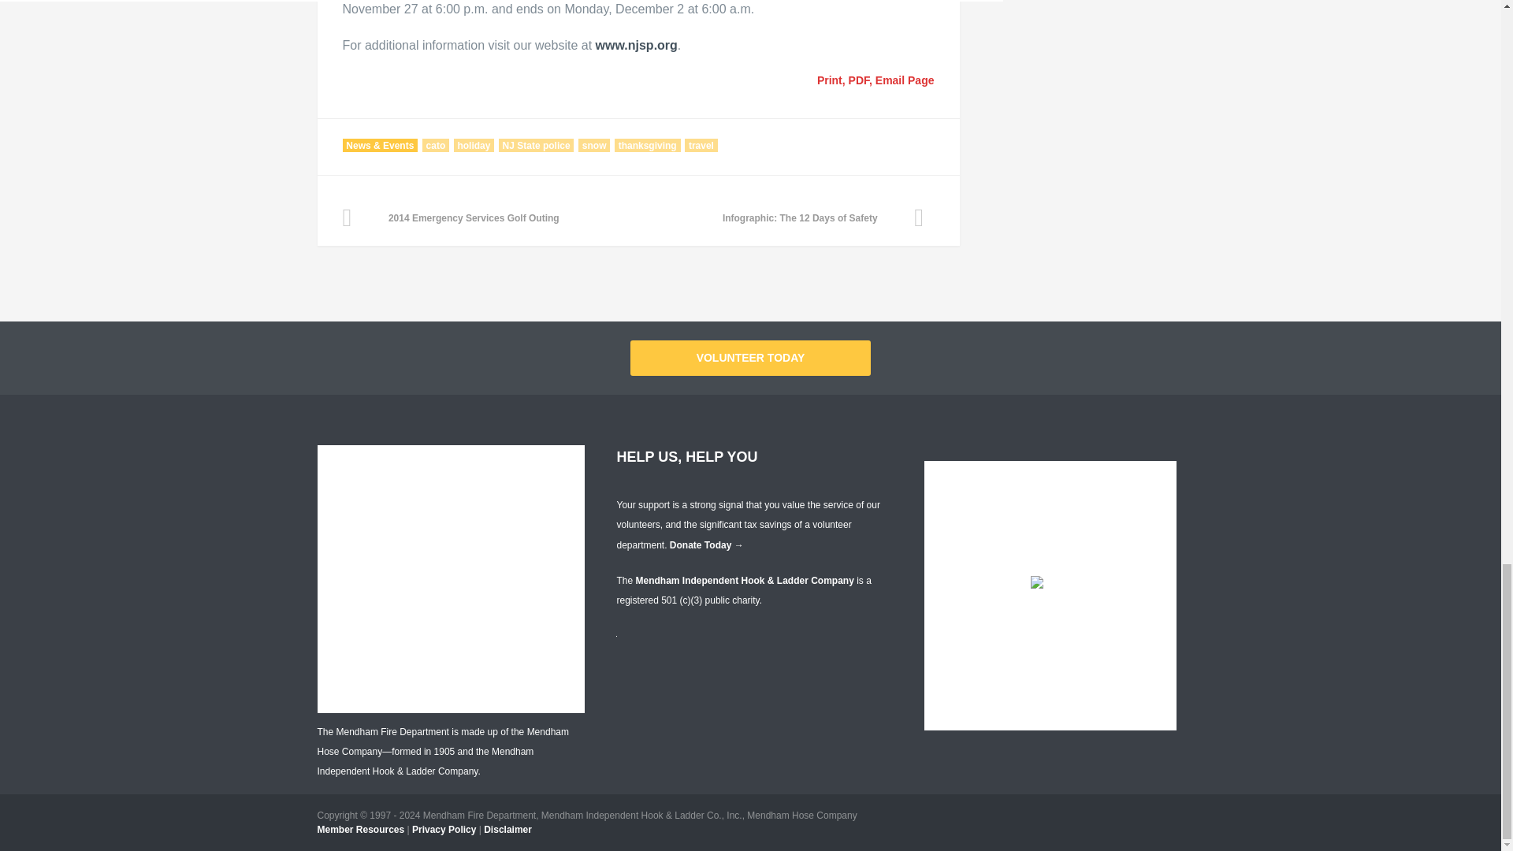  I want to click on cato, so click(435, 145).